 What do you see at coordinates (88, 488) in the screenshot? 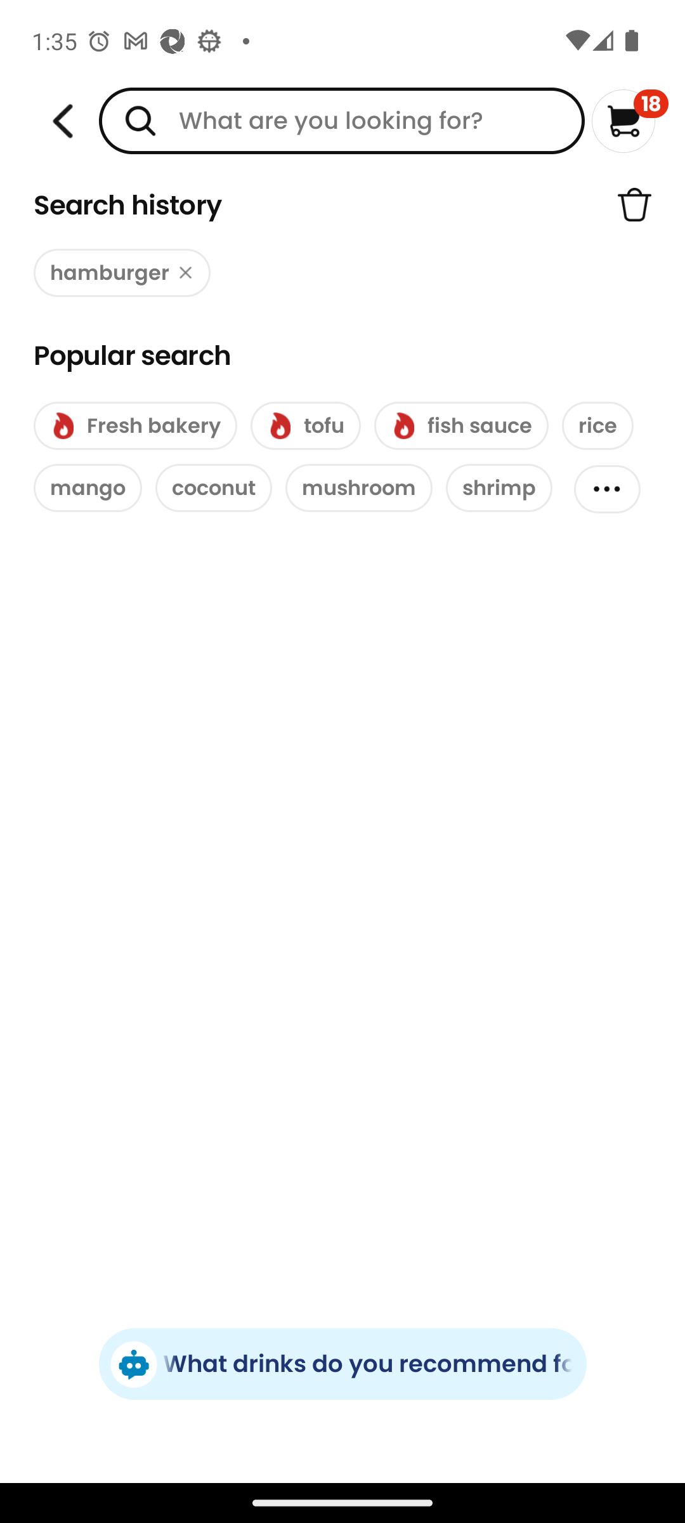
I see `mango` at bounding box center [88, 488].